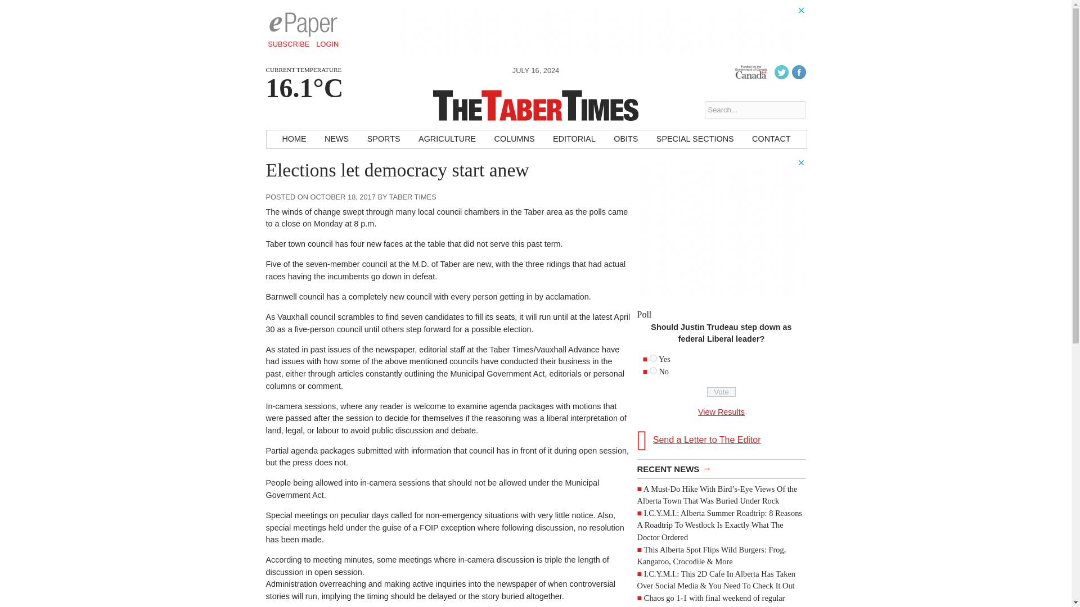 This screenshot has height=607, width=1080. Describe the element at coordinates (294, 139) in the screenshot. I see `HOME` at that location.